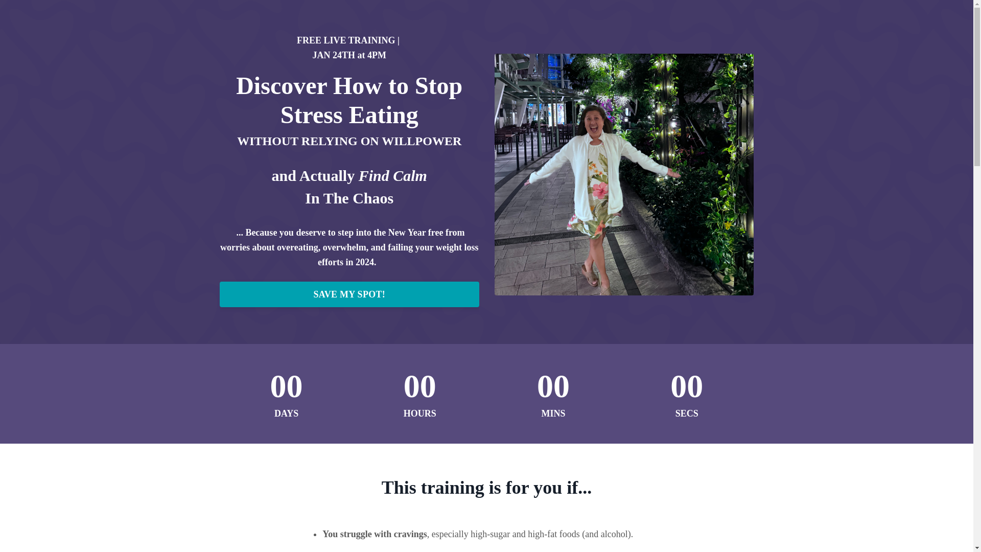  What do you see at coordinates (349, 294) in the screenshot?
I see `SAVE MY SPOT!` at bounding box center [349, 294].